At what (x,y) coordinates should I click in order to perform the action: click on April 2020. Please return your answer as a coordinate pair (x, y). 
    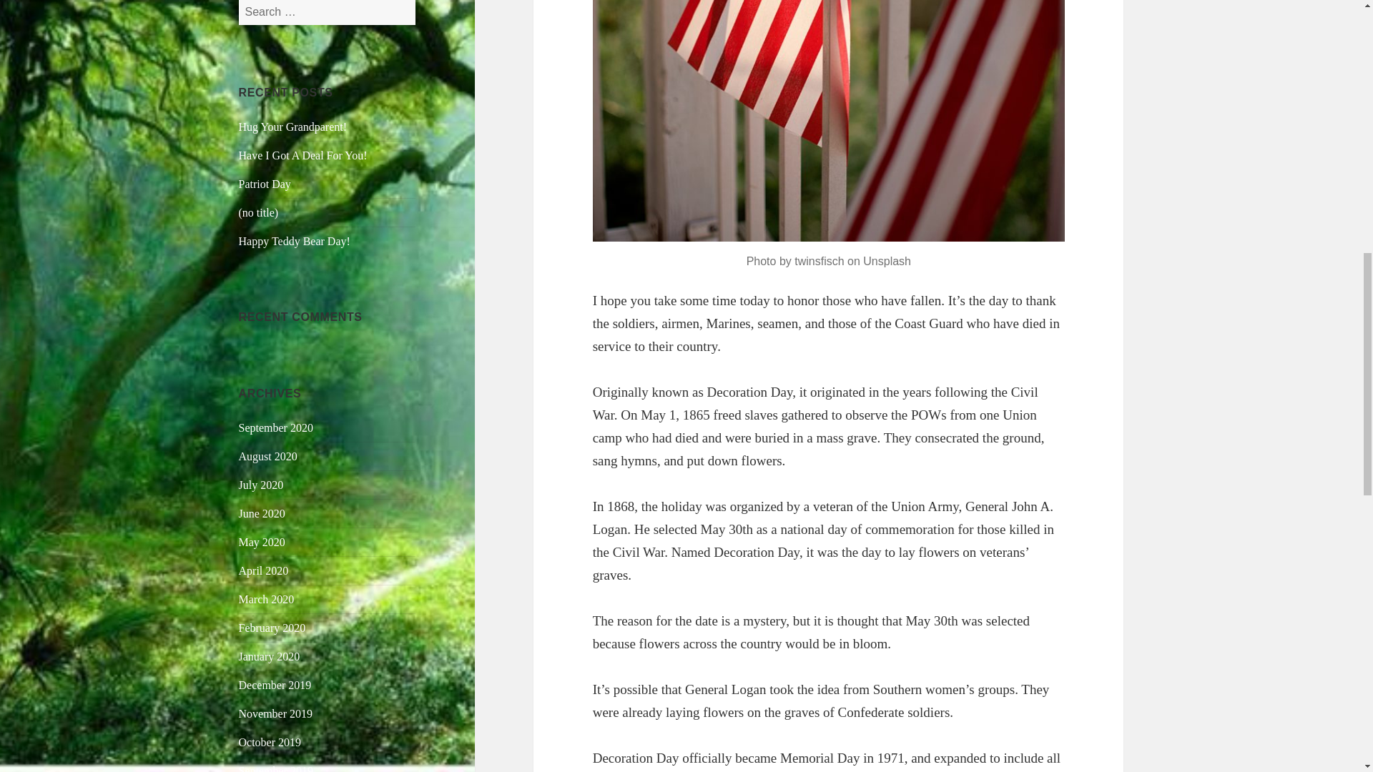
    Looking at the image, I should click on (263, 570).